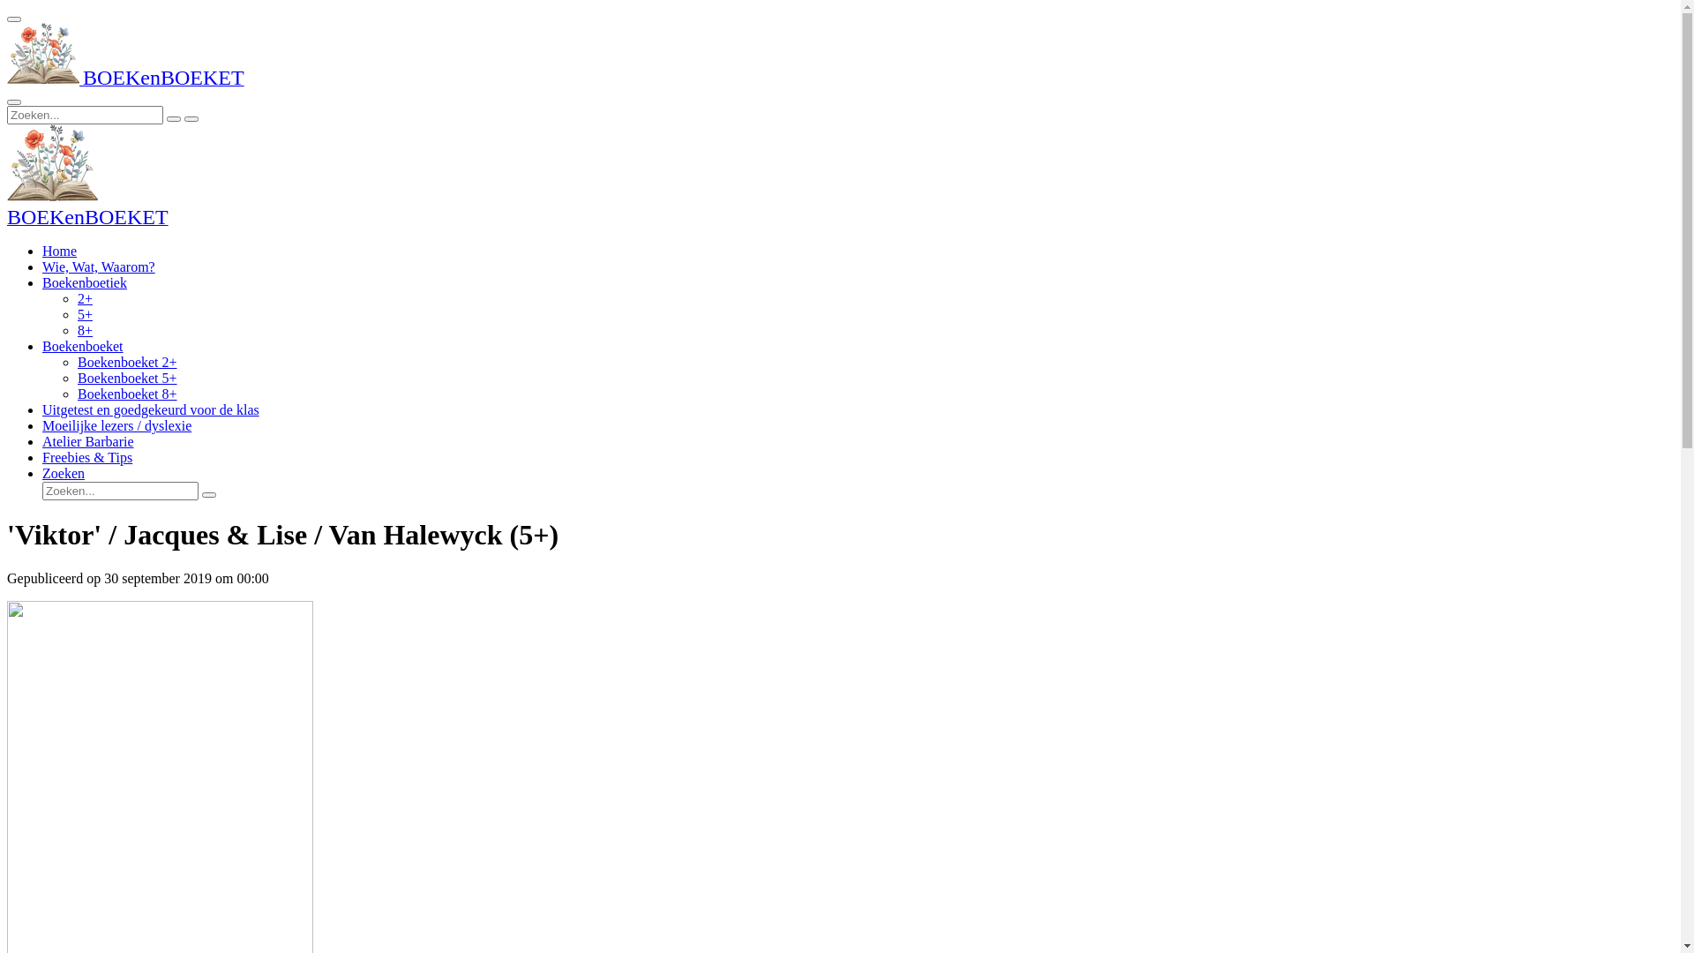  I want to click on BOEKenBOEKET, so click(125, 79).